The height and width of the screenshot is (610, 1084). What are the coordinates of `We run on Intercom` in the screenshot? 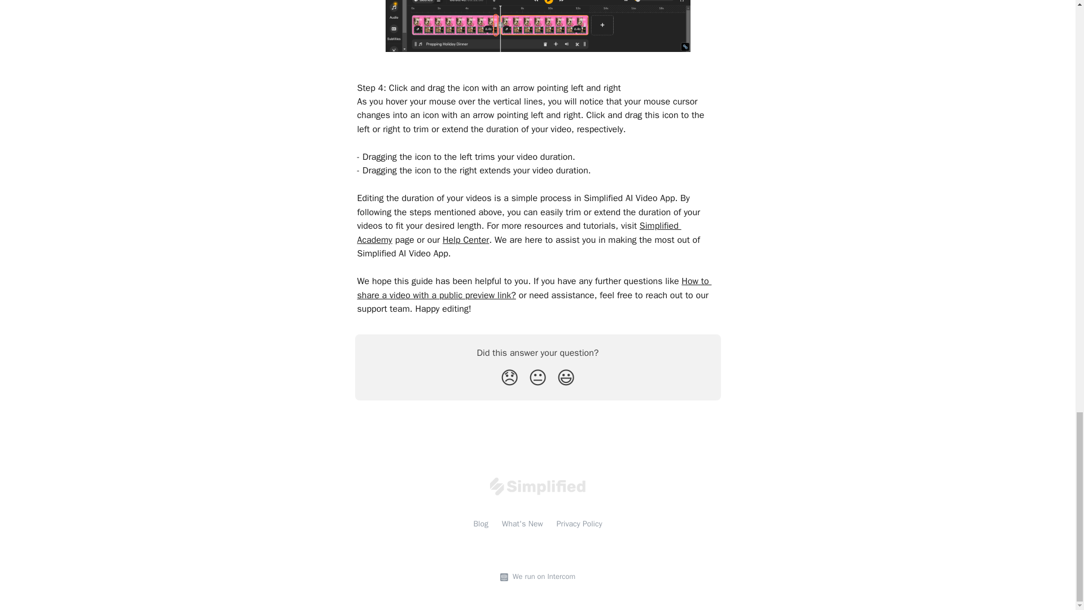 It's located at (542, 577).